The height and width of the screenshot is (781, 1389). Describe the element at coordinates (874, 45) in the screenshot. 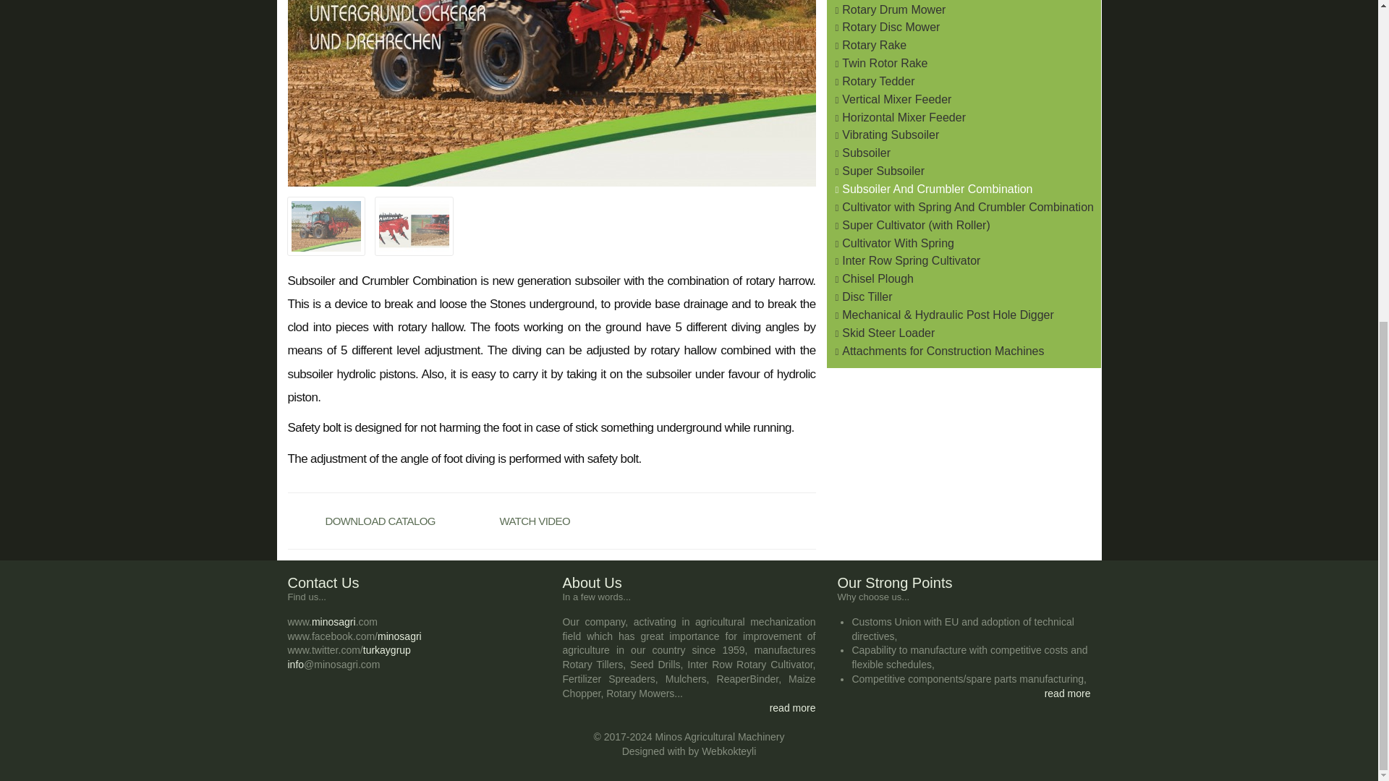

I see `Rotary Rake` at that location.